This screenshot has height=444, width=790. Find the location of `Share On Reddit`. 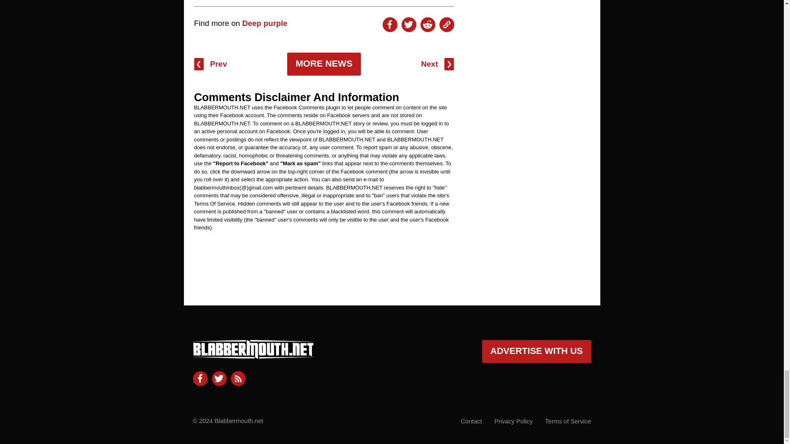

Share On Reddit is located at coordinates (428, 25).